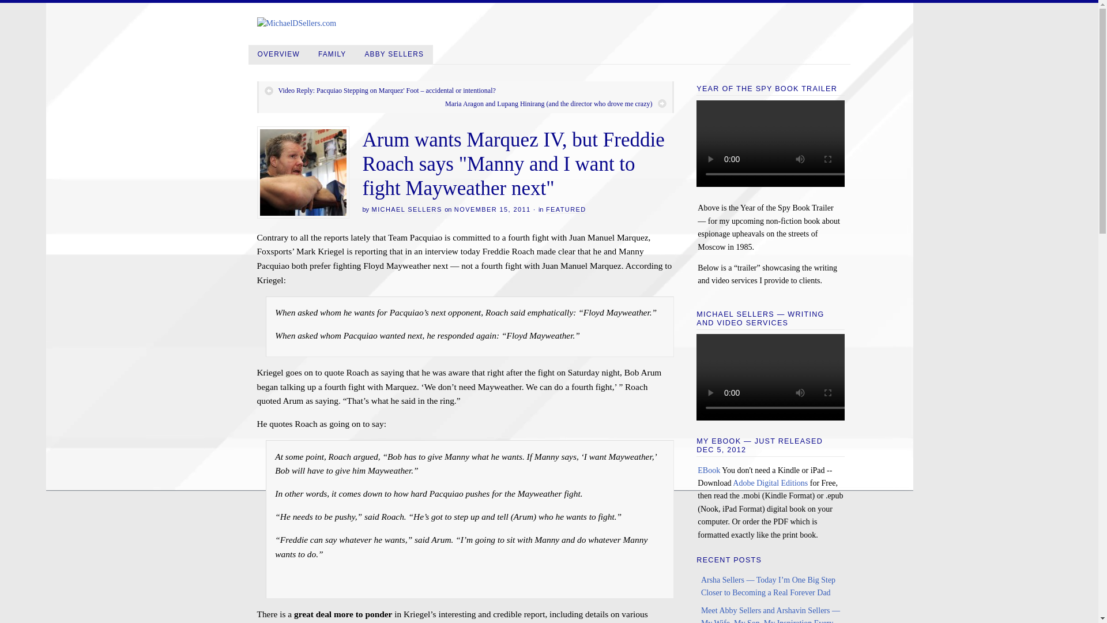 The width and height of the screenshot is (1107, 623). I want to click on FAMILY, so click(332, 54).